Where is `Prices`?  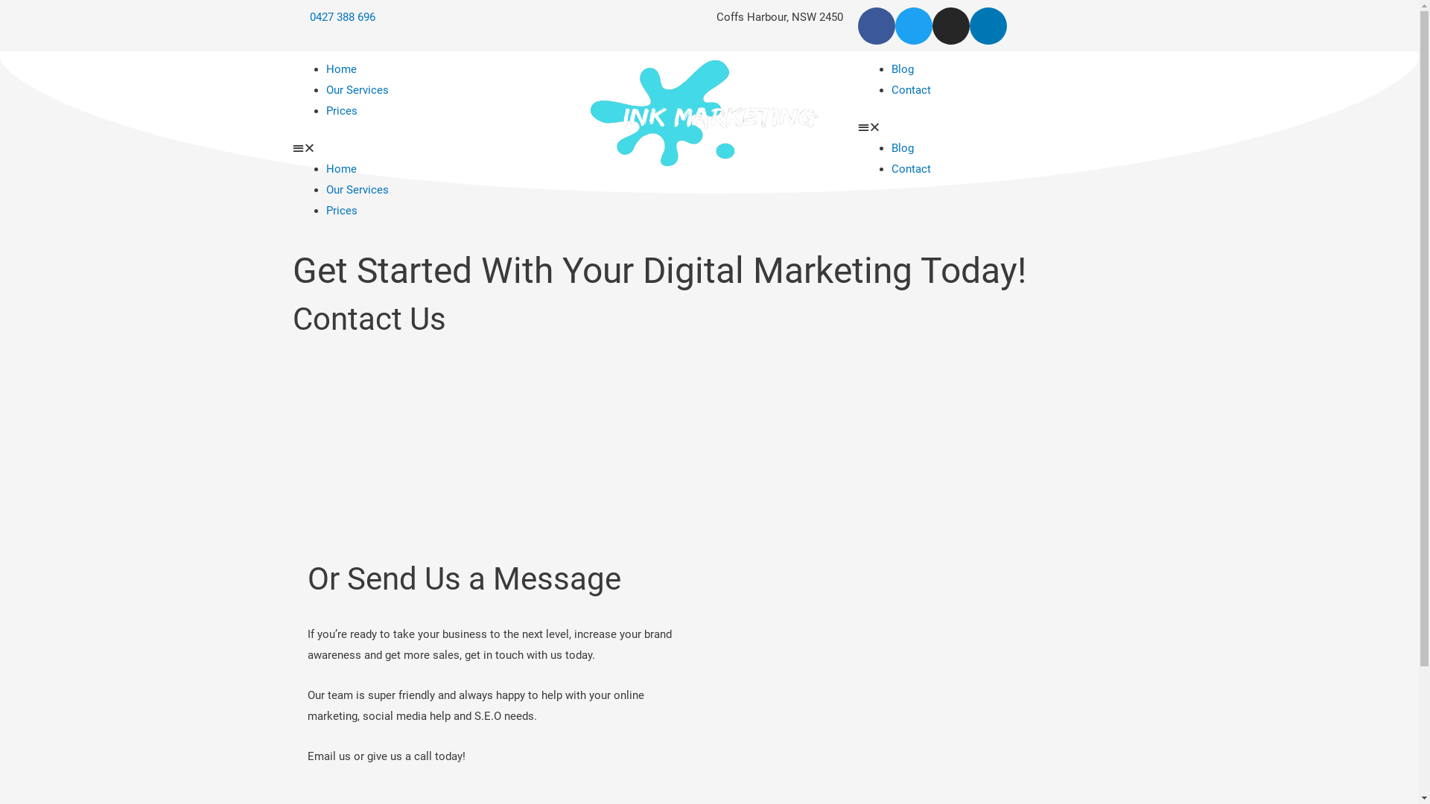
Prices is located at coordinates (342, 111).